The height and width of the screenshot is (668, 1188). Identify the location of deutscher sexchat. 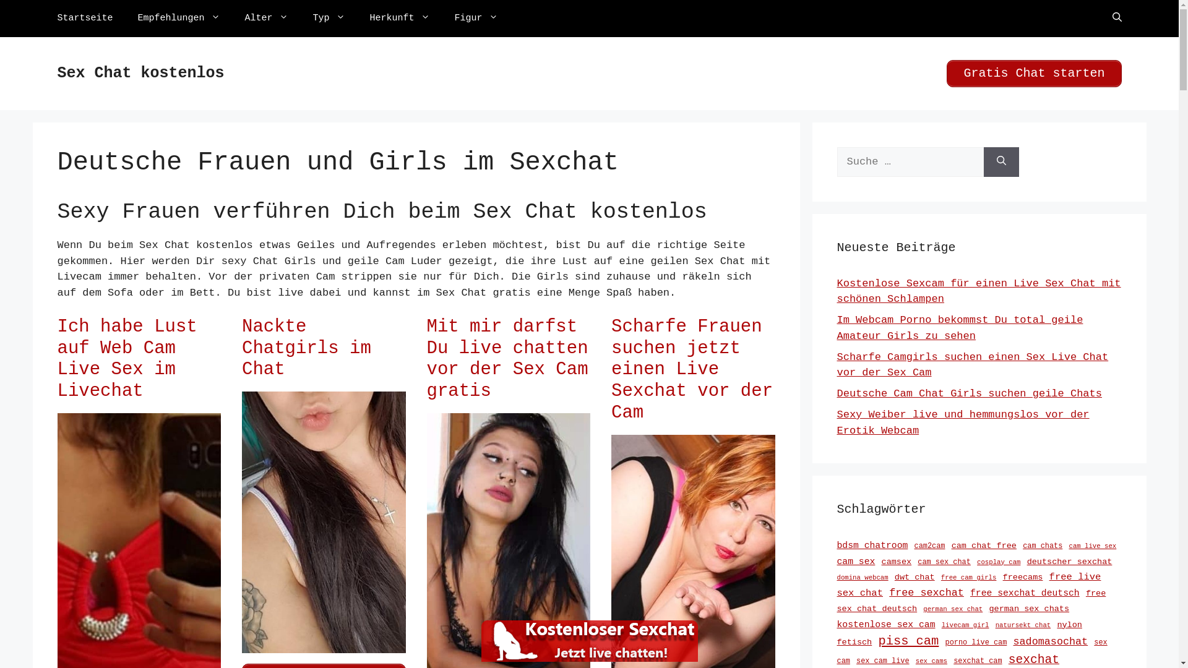
(1070, 562).